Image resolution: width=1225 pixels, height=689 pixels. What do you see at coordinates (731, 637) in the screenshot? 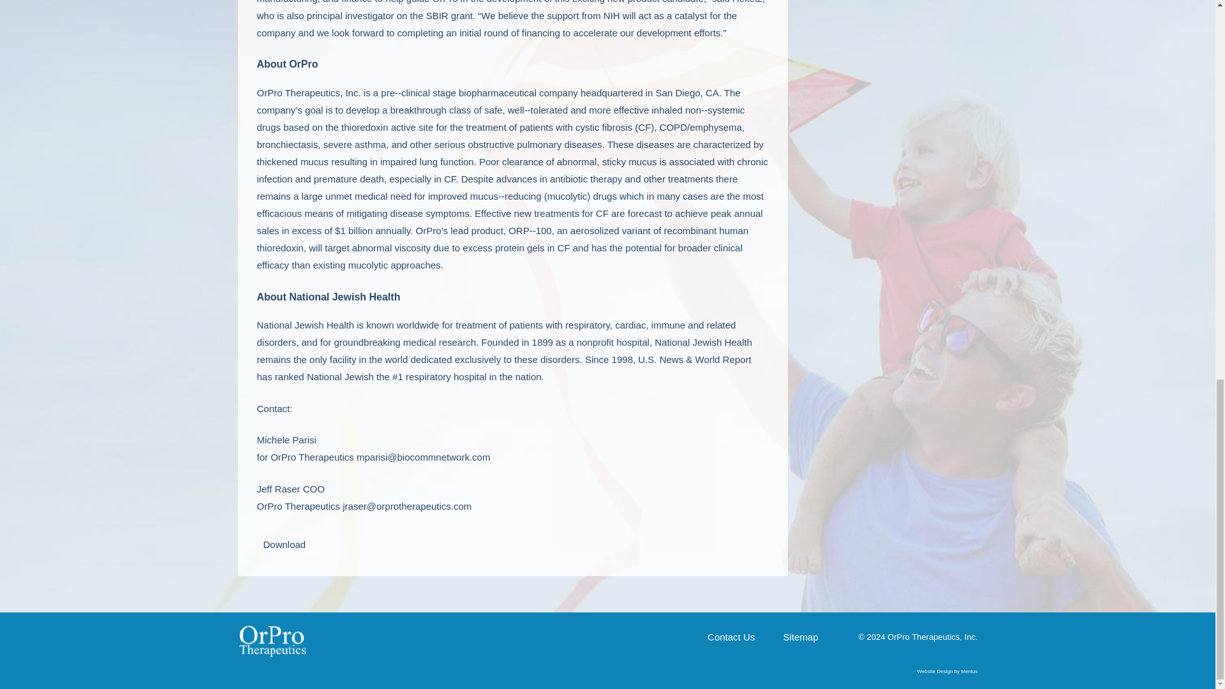
I see `Contact Us` at bounding box center [731, 637].